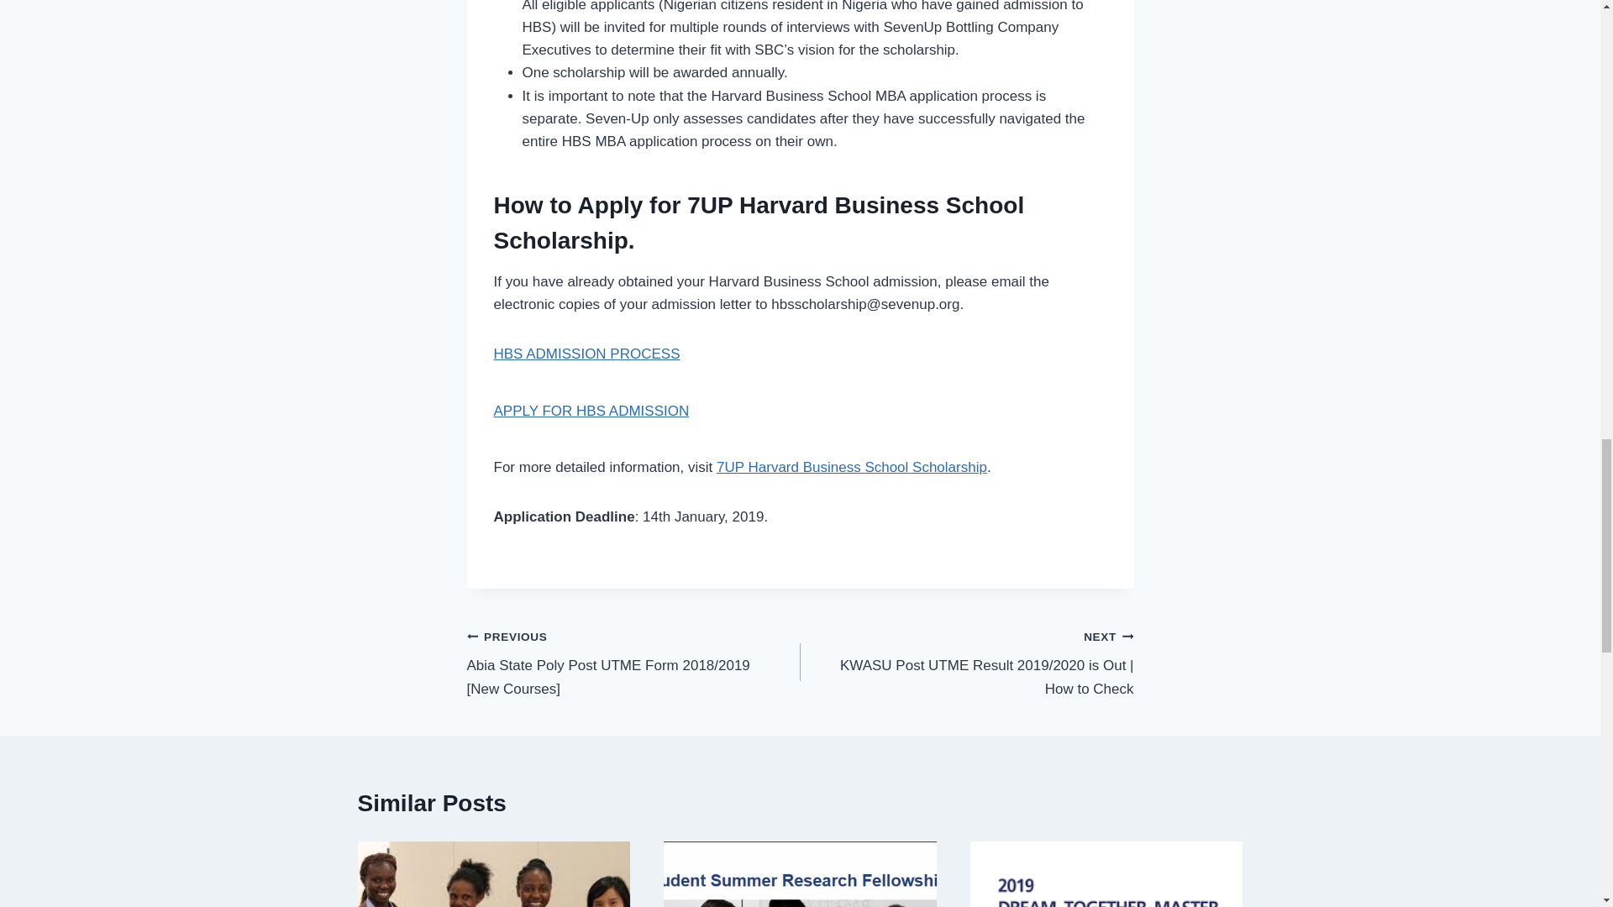 This screenshot has width=1613, height=907. What do you see at coordinates (591, 410) in the screenshot?
I see `APPLY FOR HBS ADMISSION` at bounding box center [591, 410].